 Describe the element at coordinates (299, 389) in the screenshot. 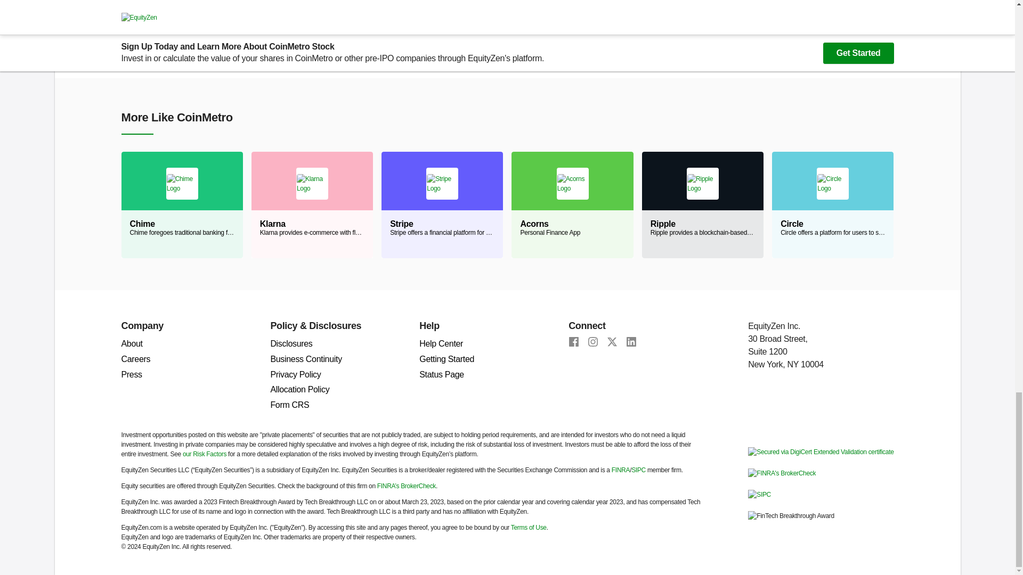

I see `Allocation Policy` at that location.